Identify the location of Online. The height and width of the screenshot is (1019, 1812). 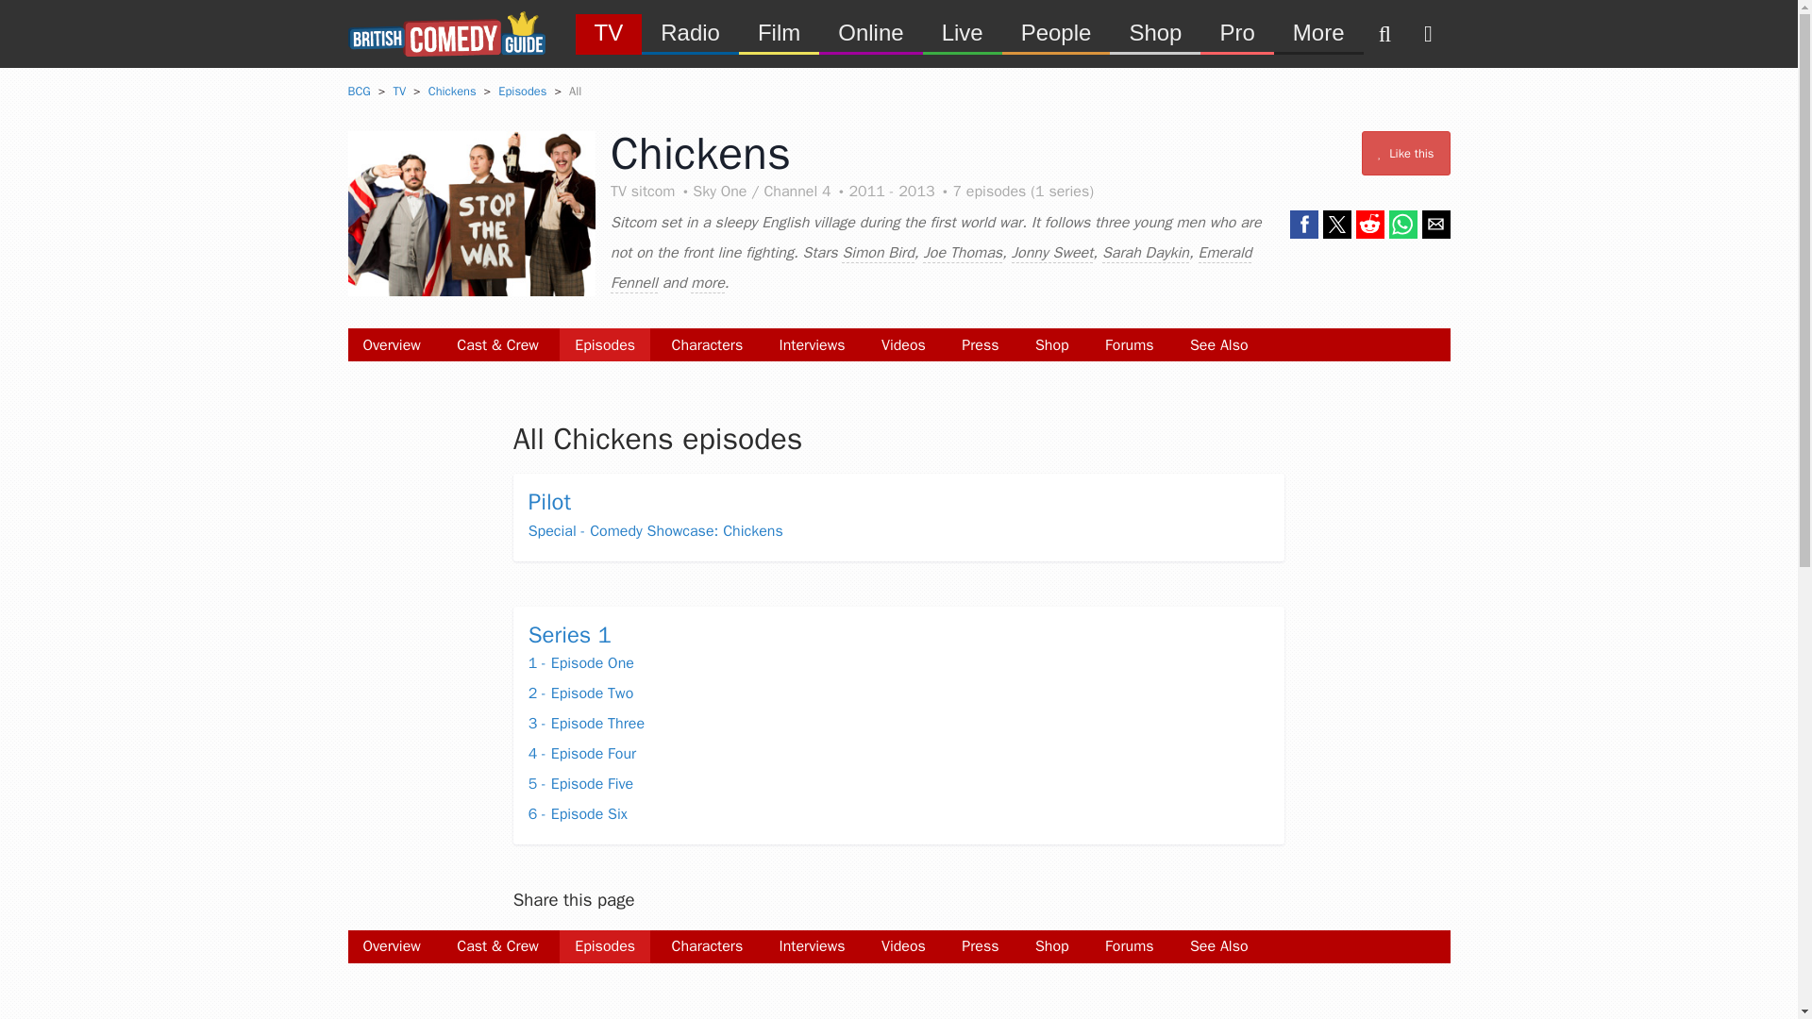
(870, 32).